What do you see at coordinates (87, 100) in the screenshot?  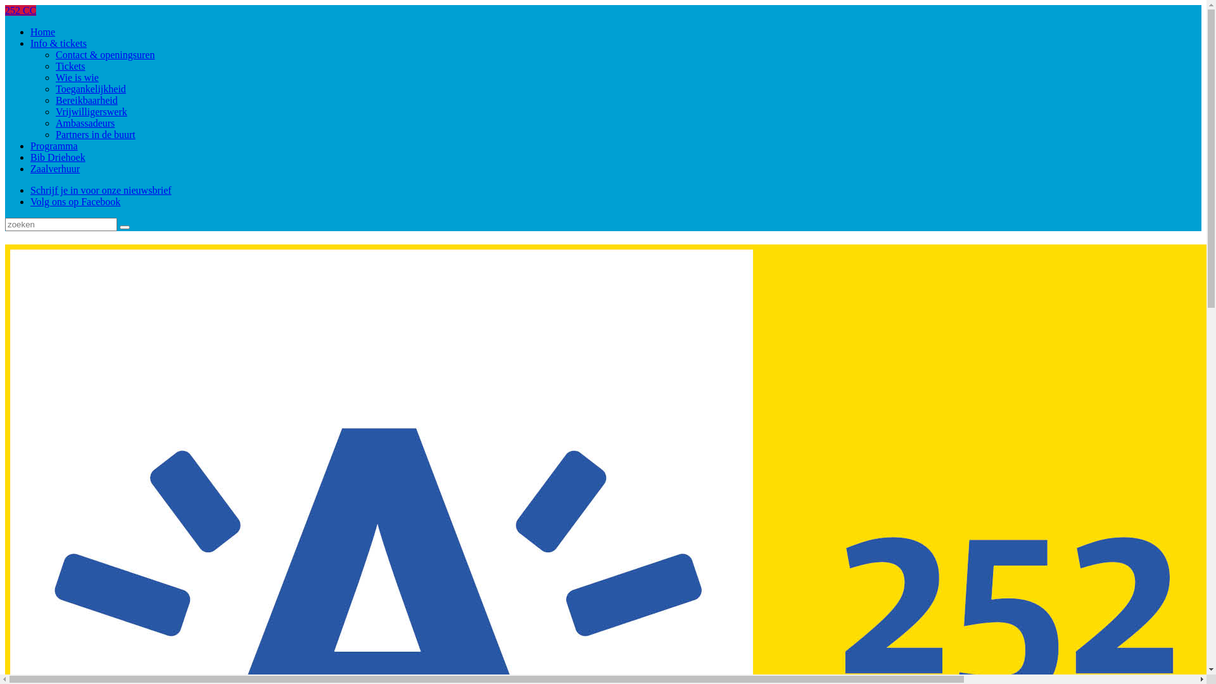 I see `Bereikbaarheid` at bounding box center [87, 100].